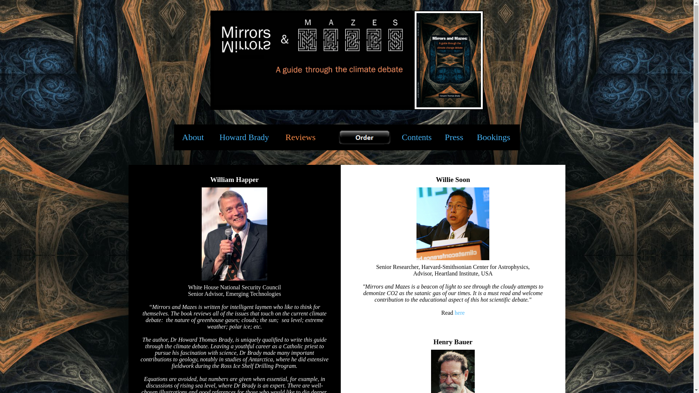 This screenshot has width=699, height=393. Describe the element at coordinates (460, 313) in the screenshot. I see `here` at that location.